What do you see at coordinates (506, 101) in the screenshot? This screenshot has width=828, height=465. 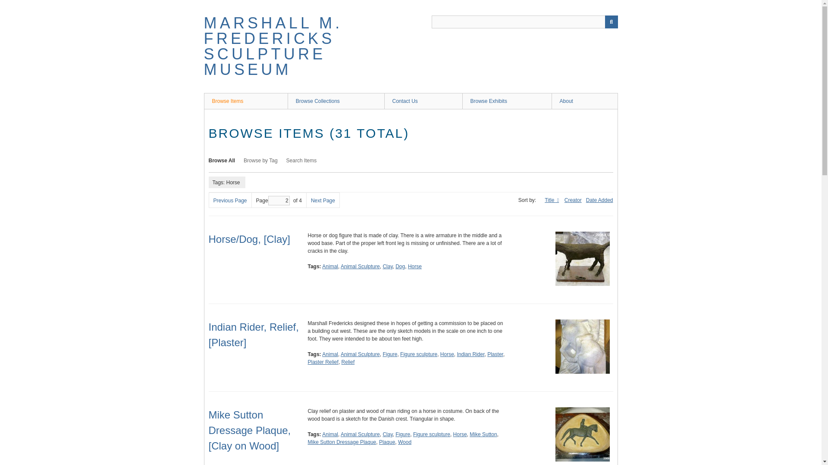 I see `Browse Exhibits` at bounding box center [506, 101].